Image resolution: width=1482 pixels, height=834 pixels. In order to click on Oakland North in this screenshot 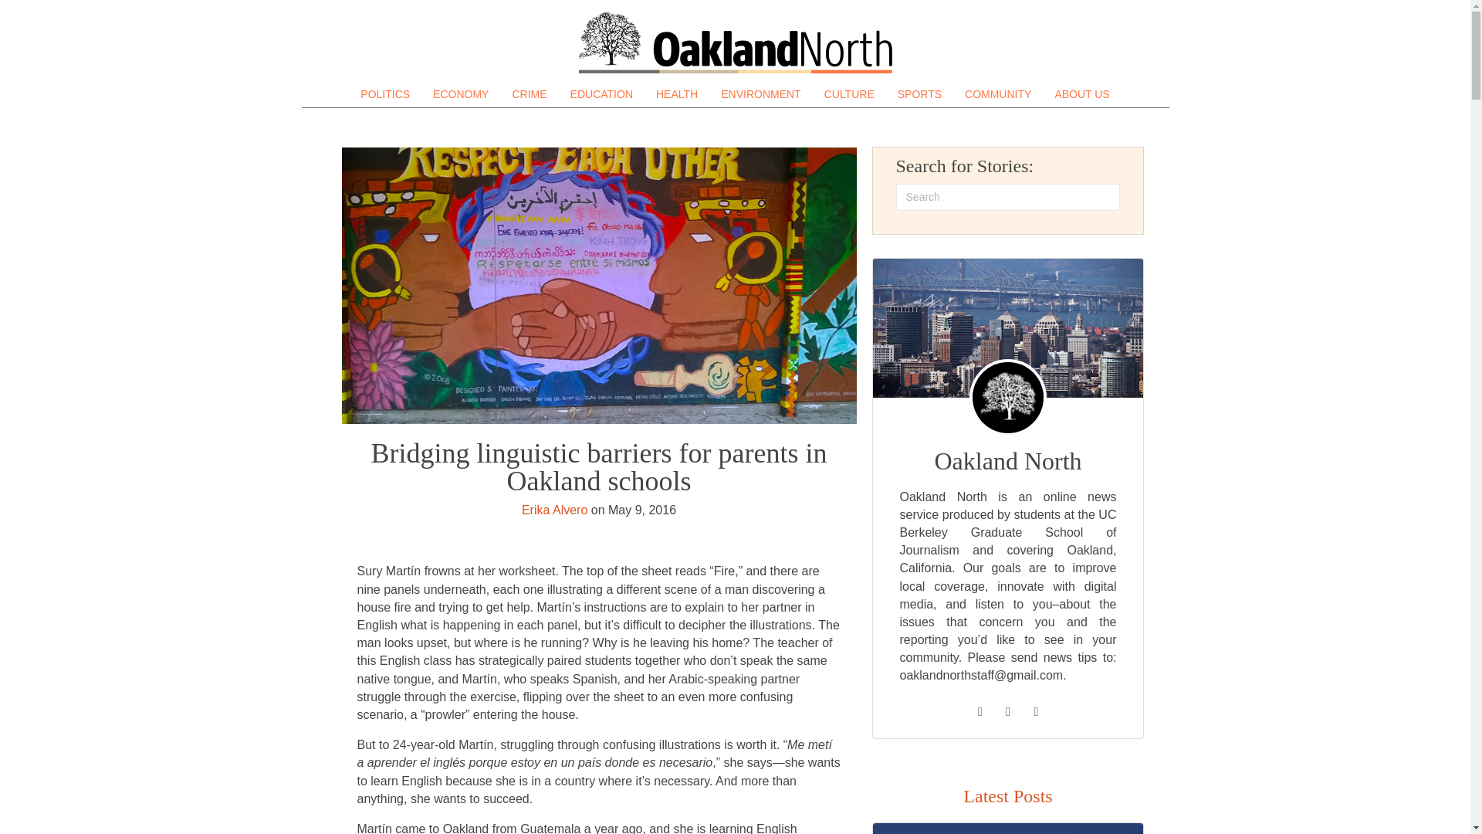, I will do `click(735, 42)`.